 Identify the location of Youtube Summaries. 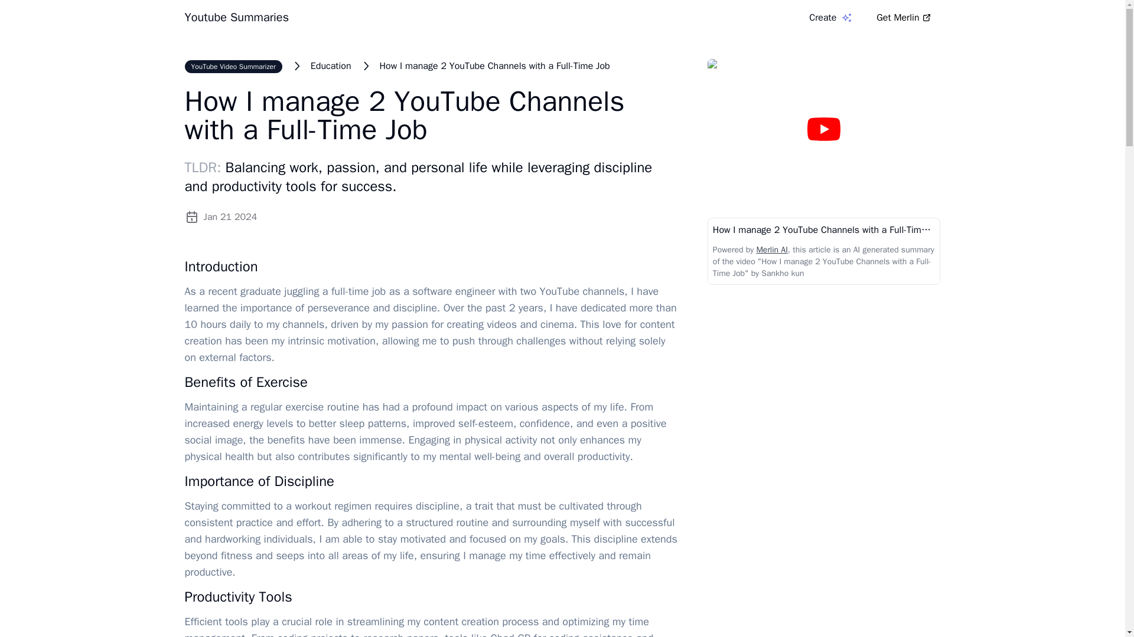
(236, 18).